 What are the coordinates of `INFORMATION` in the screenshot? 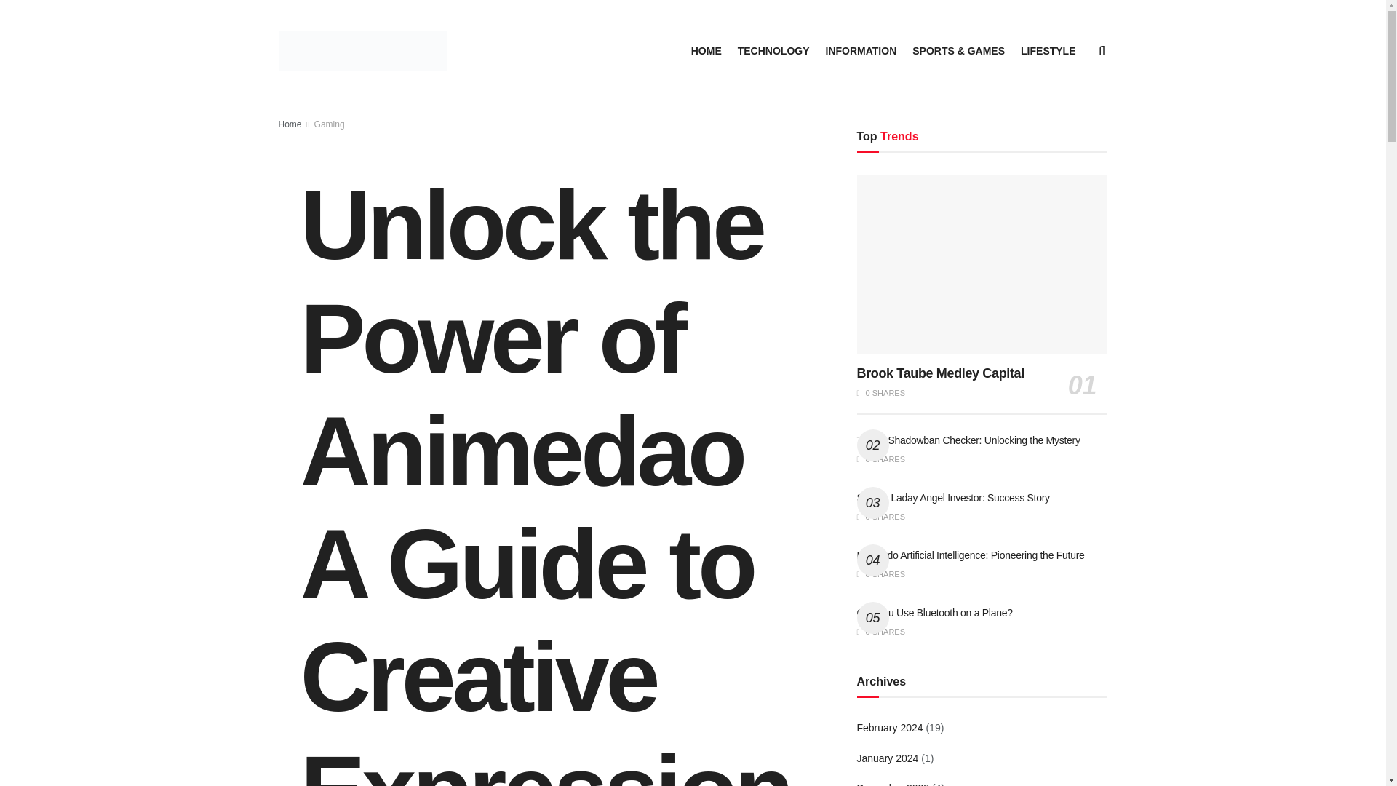 It's located at (861, 51).